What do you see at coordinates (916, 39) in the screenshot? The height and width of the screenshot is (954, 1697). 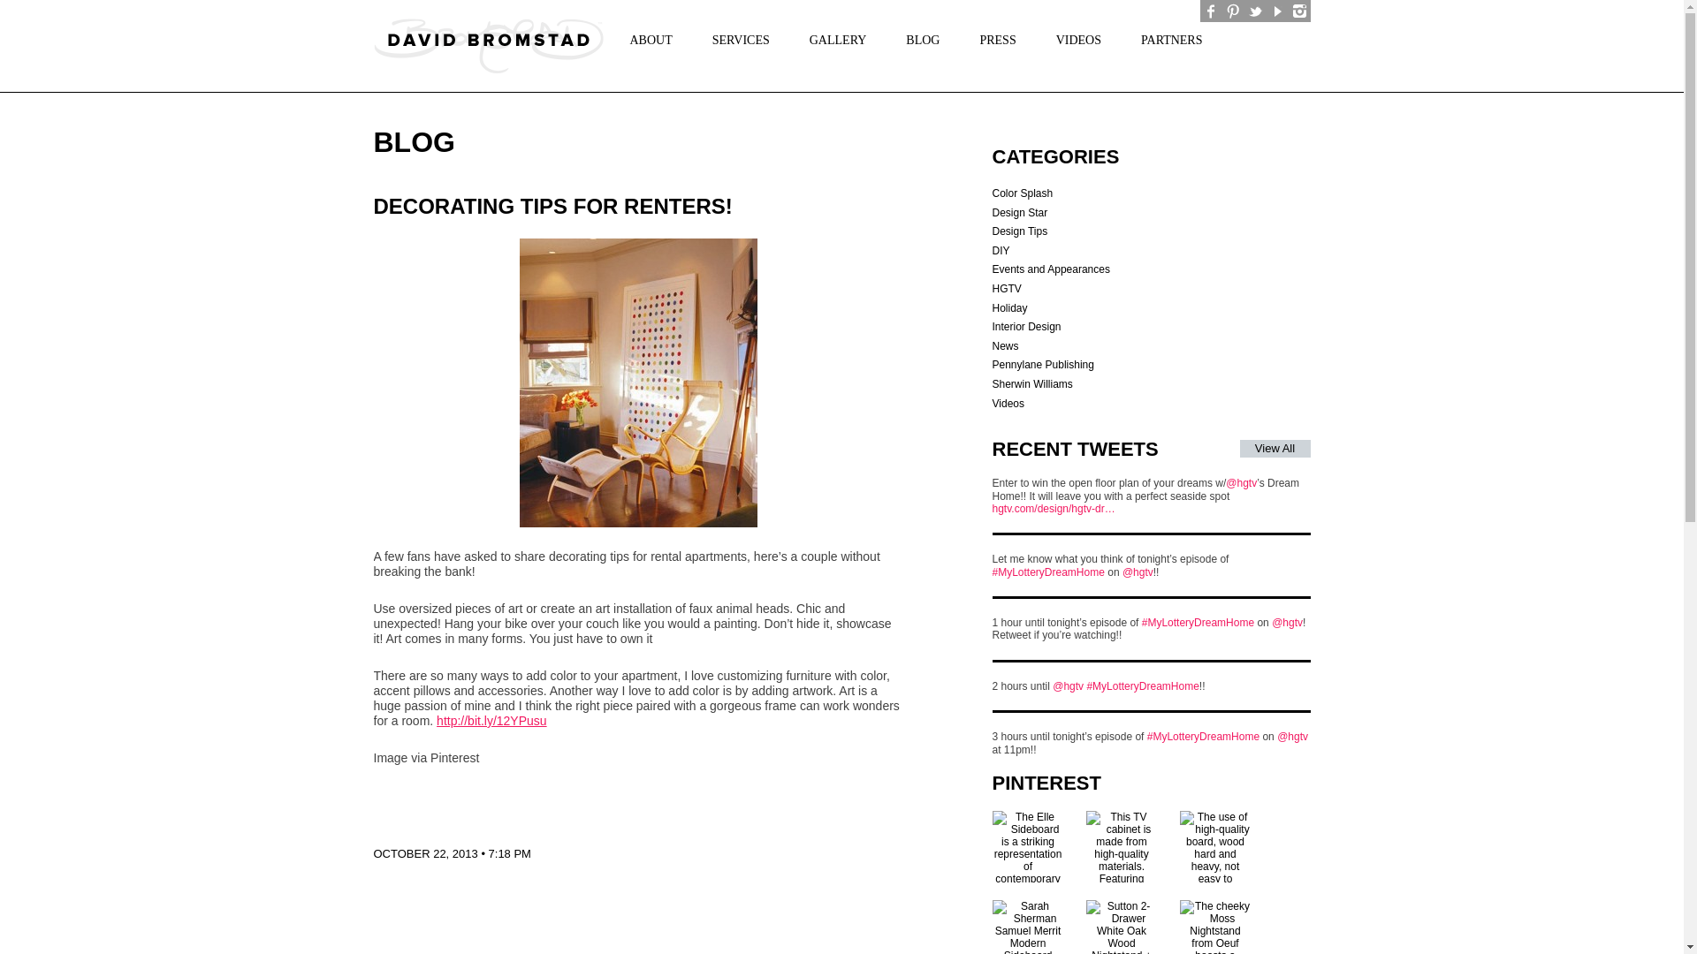 I see `BLOG` at bounding box center [916, 39].